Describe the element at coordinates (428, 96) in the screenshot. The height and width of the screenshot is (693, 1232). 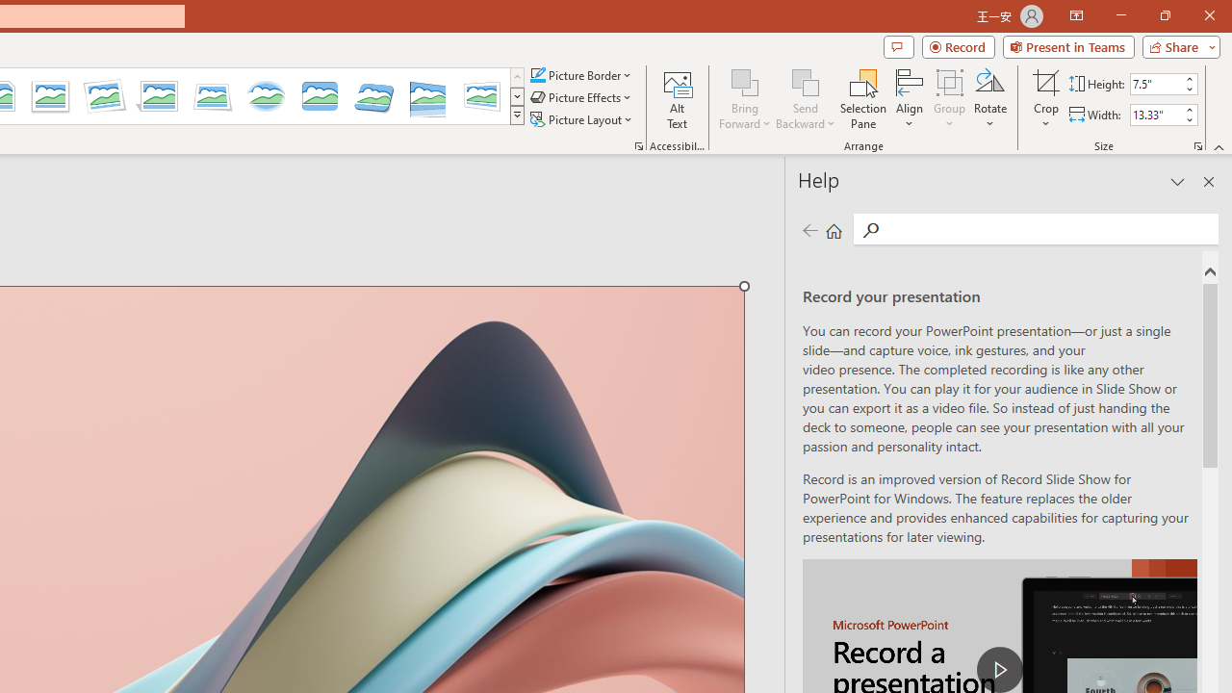
I see `Reflected Perspective Right` at that location.